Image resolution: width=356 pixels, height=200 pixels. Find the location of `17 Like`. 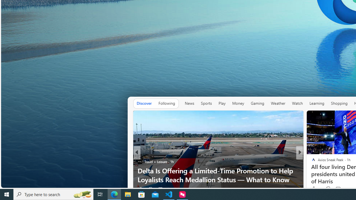

17 Like is located at coordinates (316, 189).